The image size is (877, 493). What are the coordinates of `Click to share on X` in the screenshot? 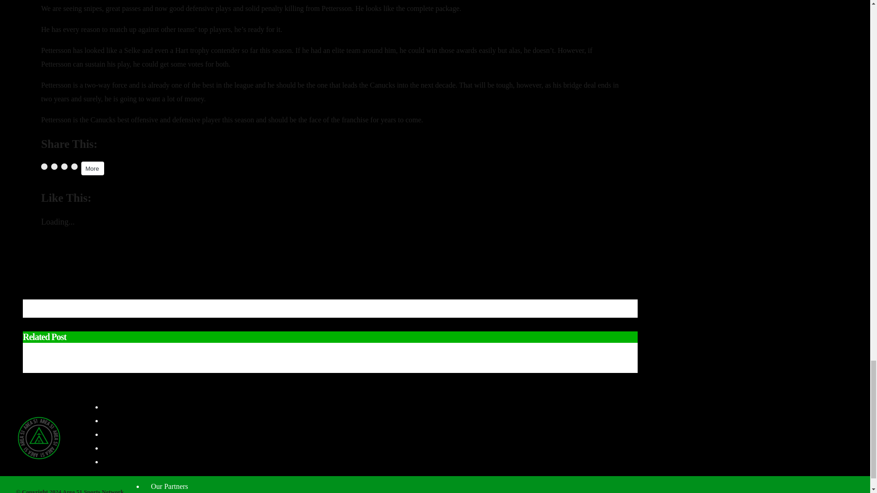 It's located at (54, 166).